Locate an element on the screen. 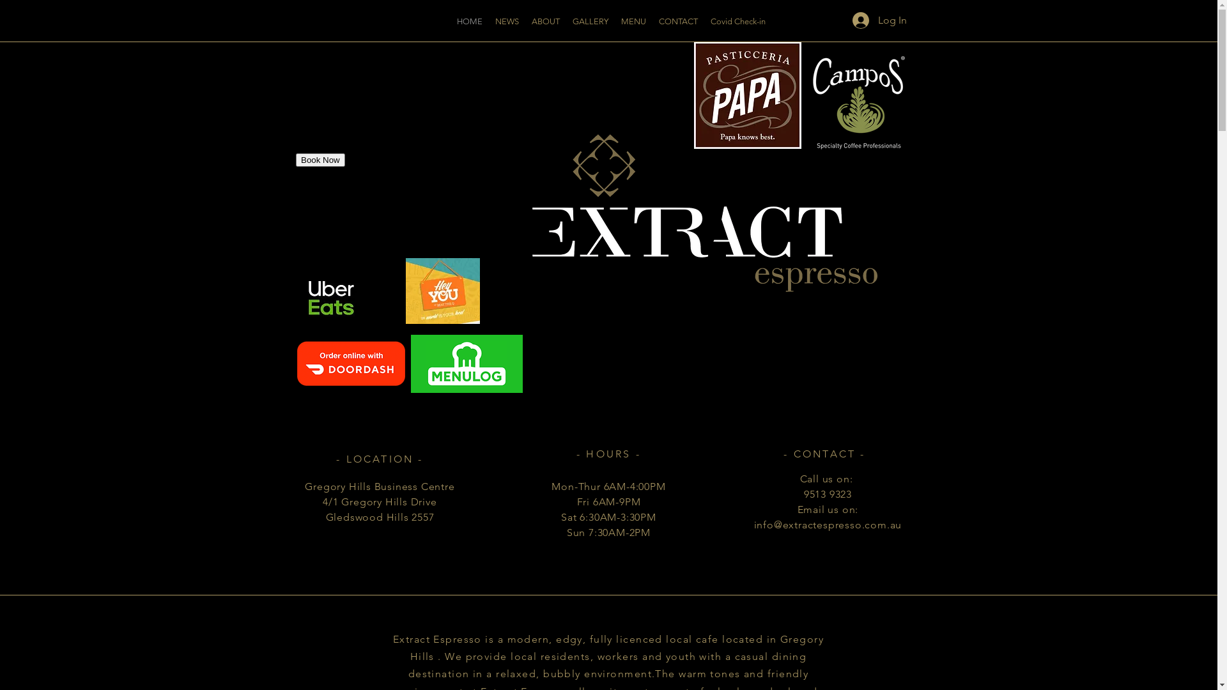  CONTACT is located at coordinates (679, 22).